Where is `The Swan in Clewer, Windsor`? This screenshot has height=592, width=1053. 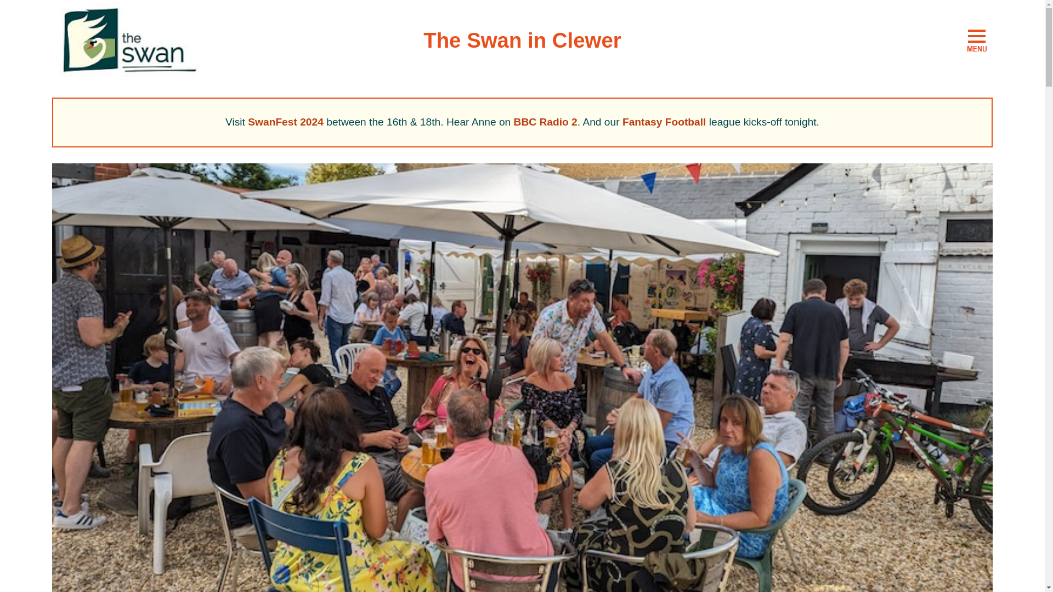
The Swan in Clewer, Windsor is located at coordinates (977, 41).